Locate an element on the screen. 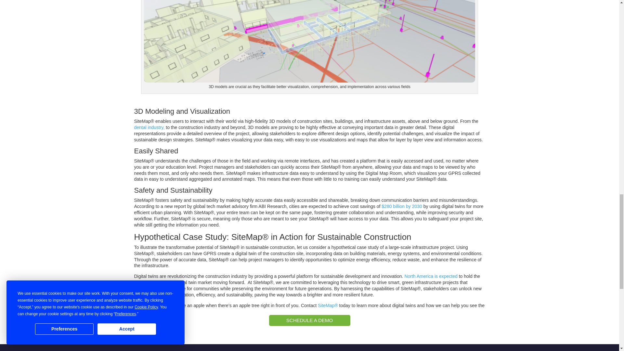 This screenshot has height=351, width=624. North America is expected is located at coordinates (431, 276).